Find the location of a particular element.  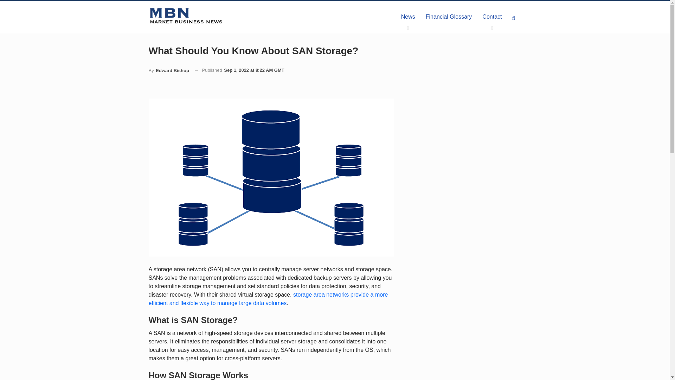

Financial Glossary is located at coordinates (449, 17).